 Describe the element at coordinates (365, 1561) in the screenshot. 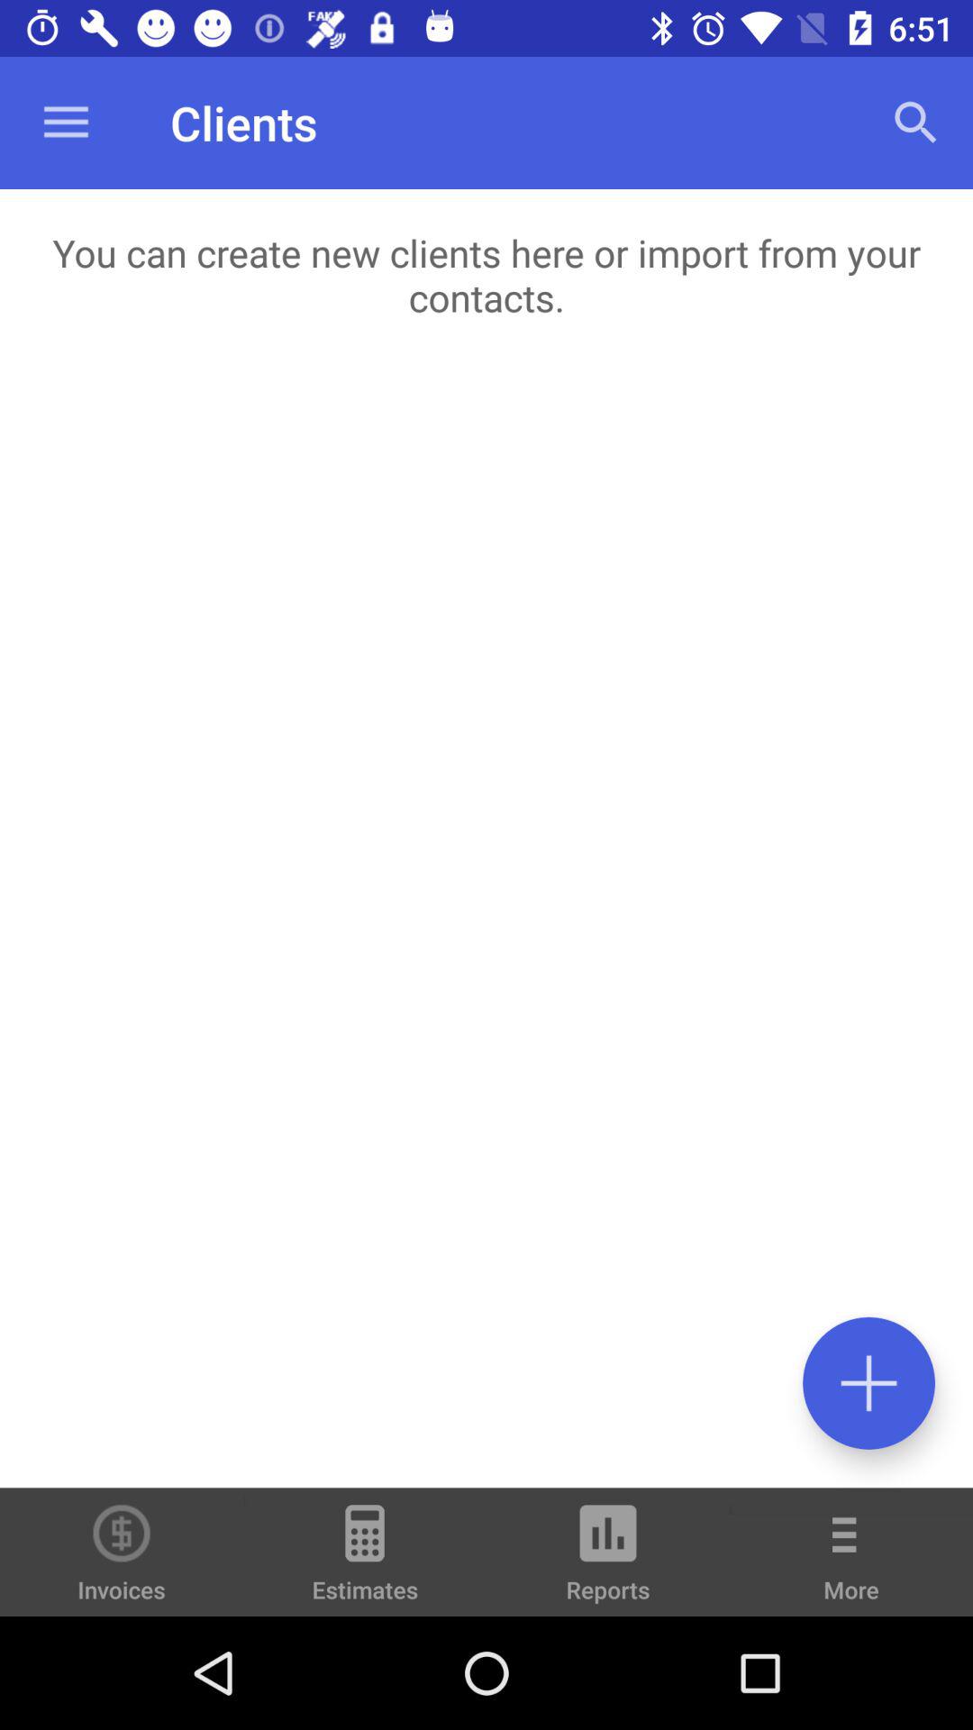

I see `open item next to the reports item` at that location.